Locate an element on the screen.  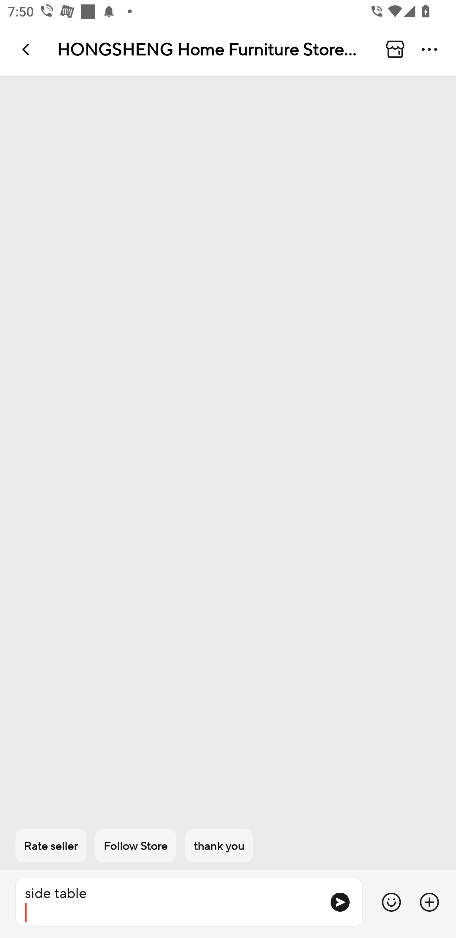
Navigate up is located at coordinates (27, 49).